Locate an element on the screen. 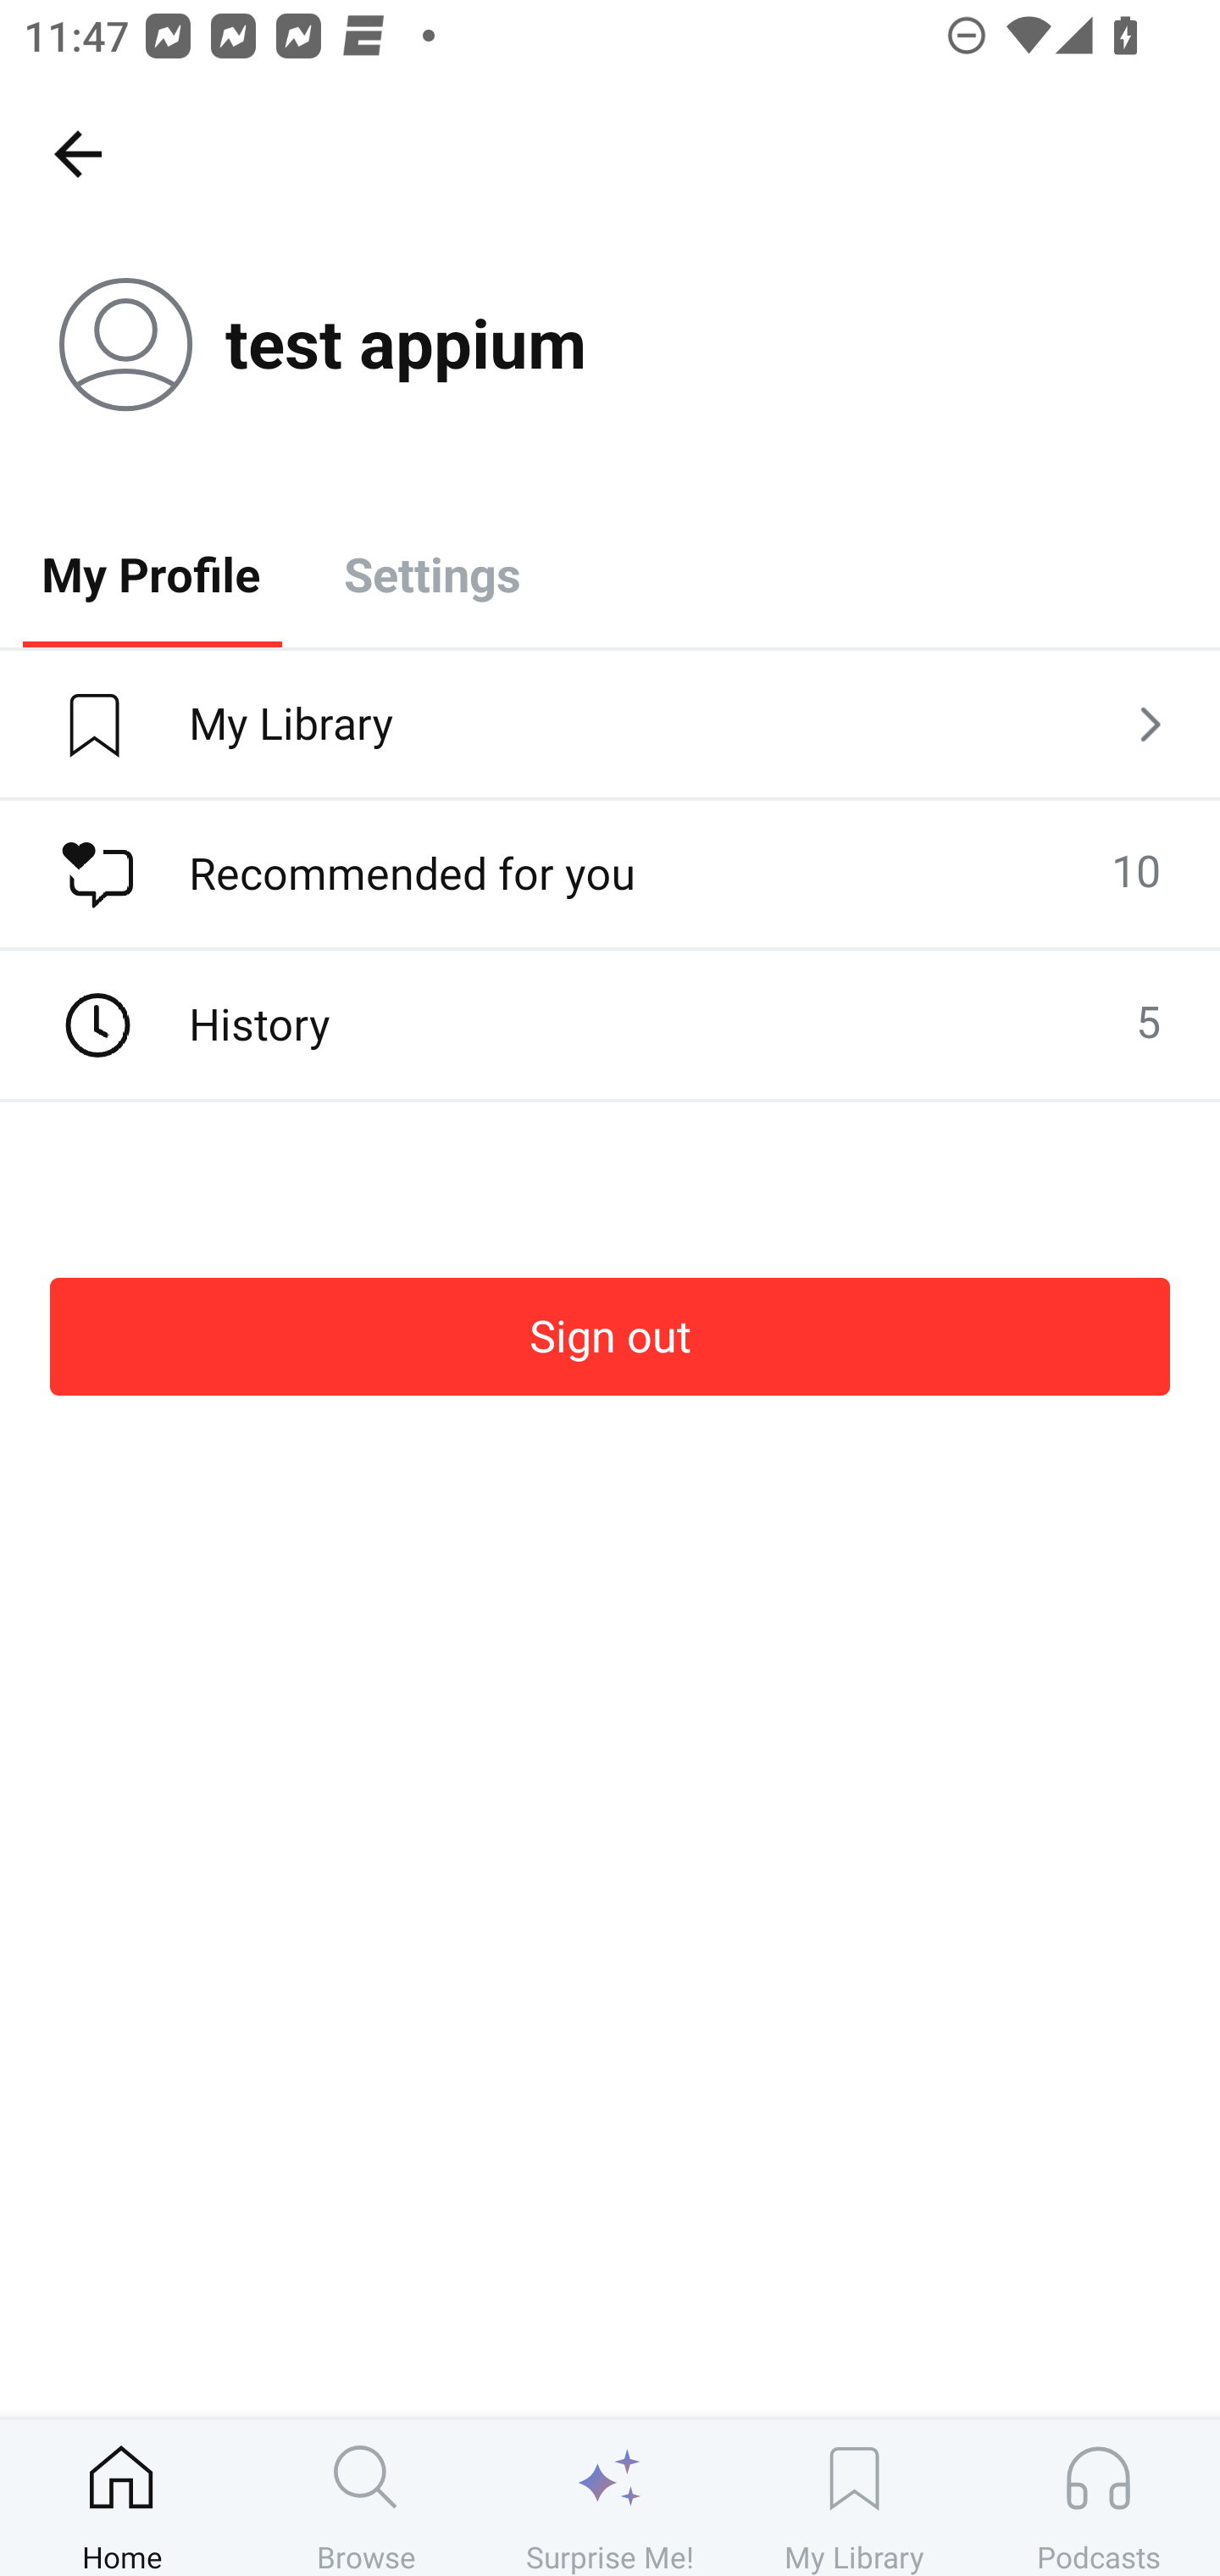 Image resolution: width=1220 pixels, height=2576 pixels. Surprise Me! is located at coordinates (610, 2497).